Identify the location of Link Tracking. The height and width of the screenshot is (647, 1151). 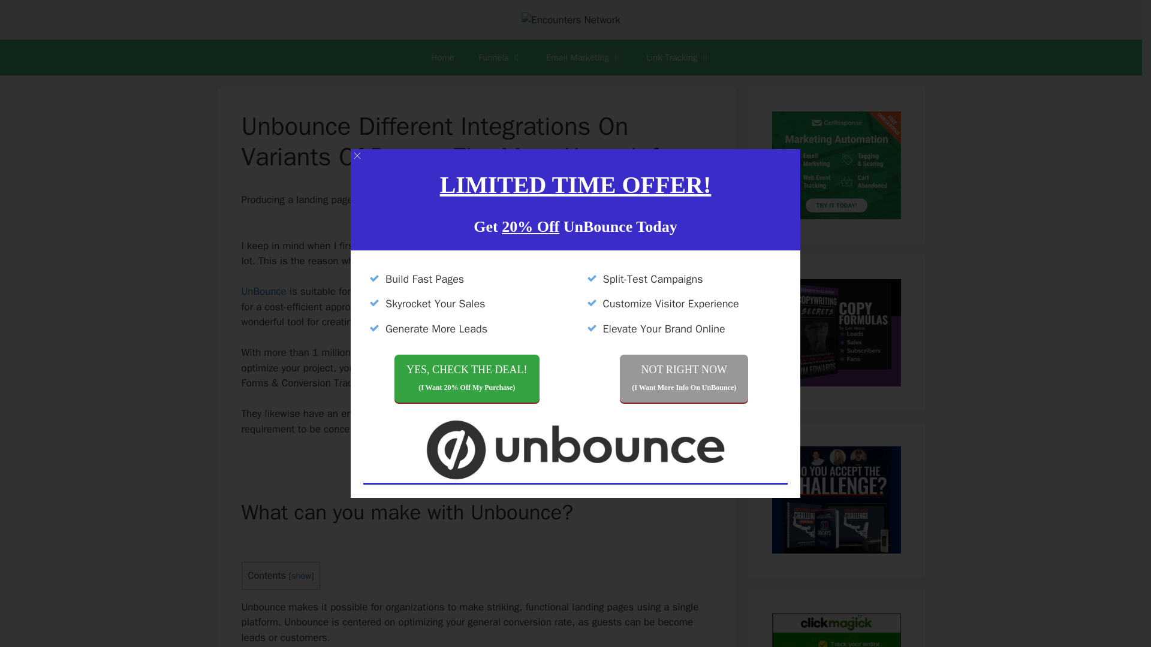
(678, 58).